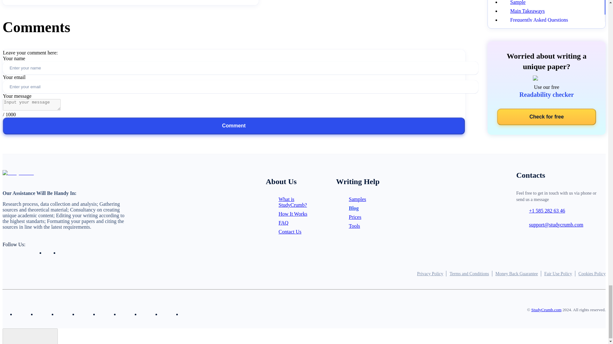  What do you see at coordinates (362, 310) in the screenshot?
I see `DMCA.com Protection Status` at bounding box center [362, 310].